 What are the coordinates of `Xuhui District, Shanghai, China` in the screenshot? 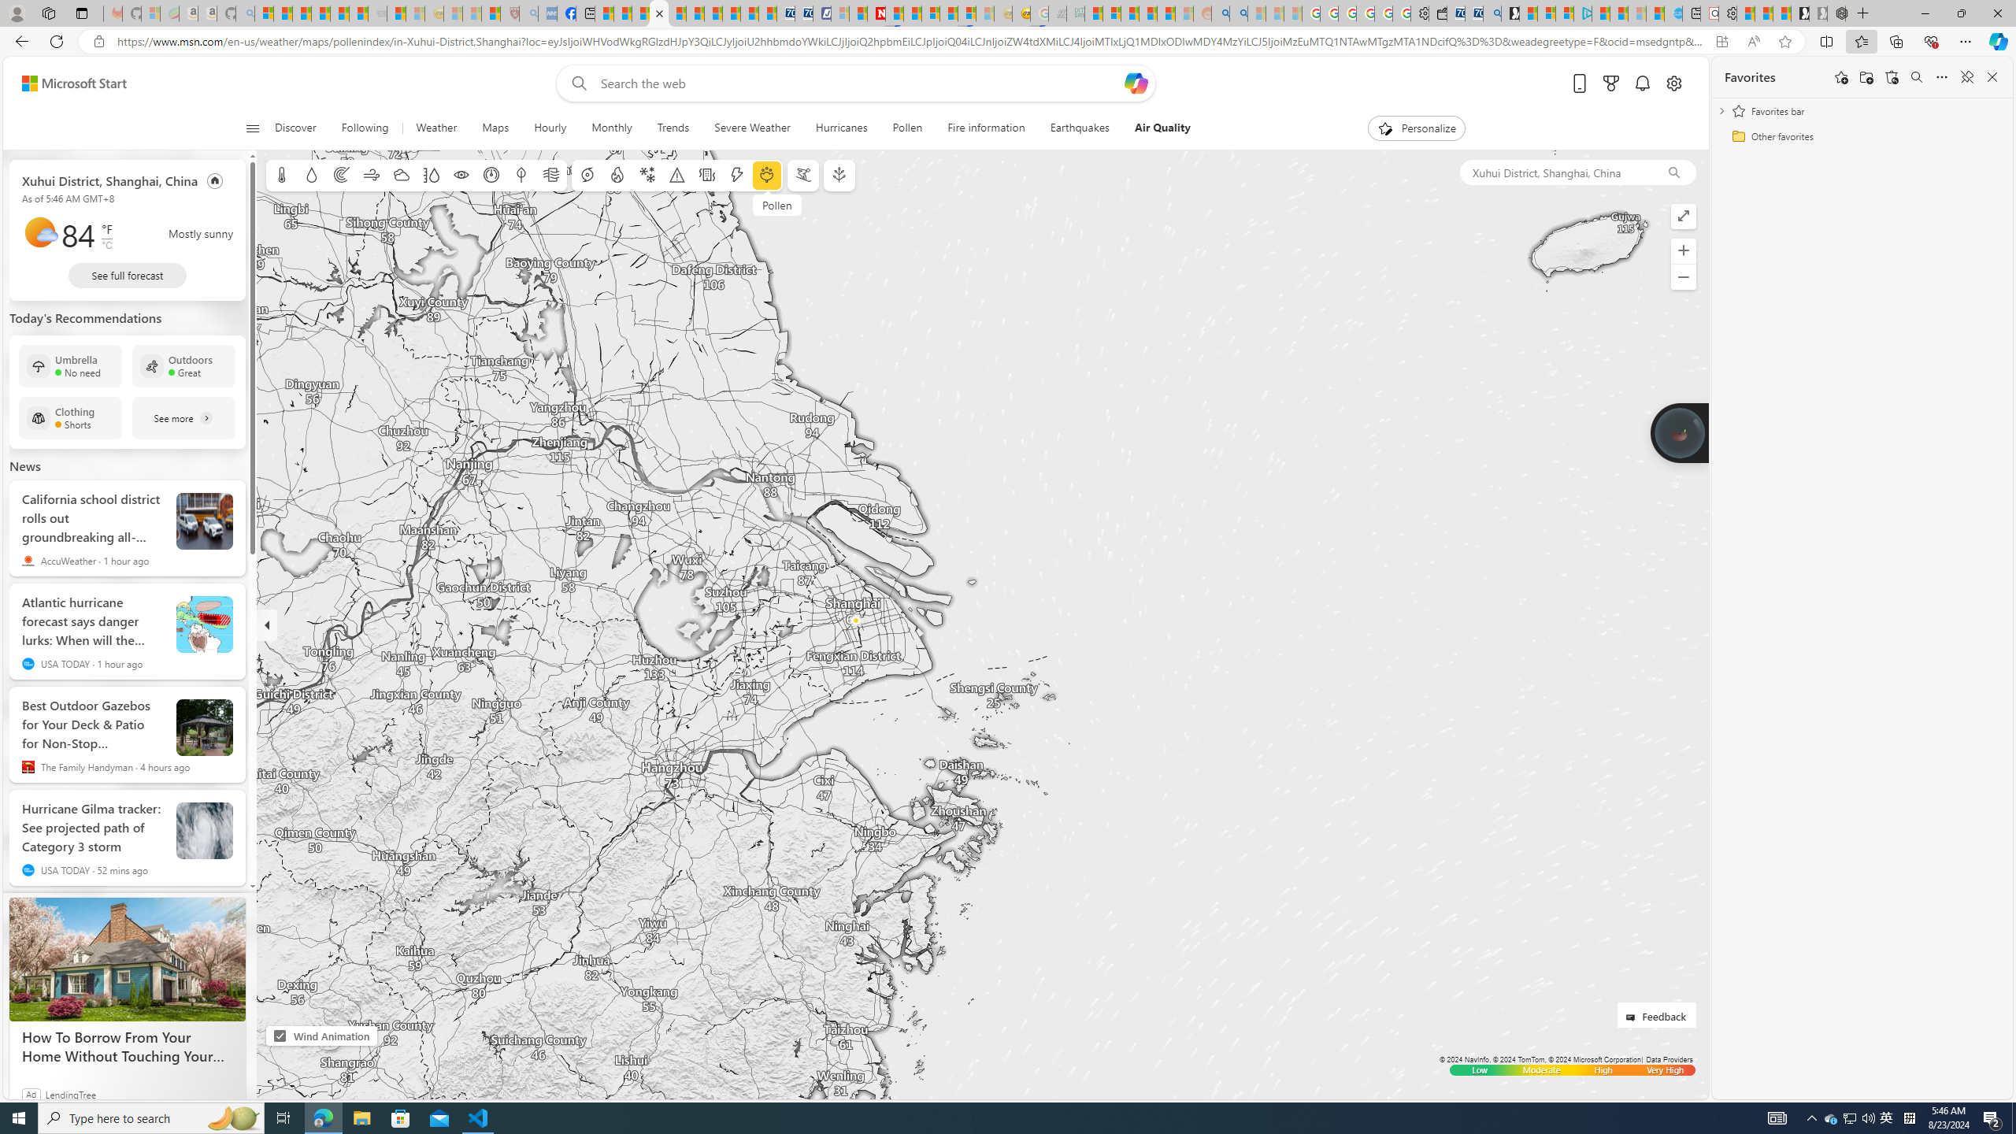 It's located at (1556, 172).